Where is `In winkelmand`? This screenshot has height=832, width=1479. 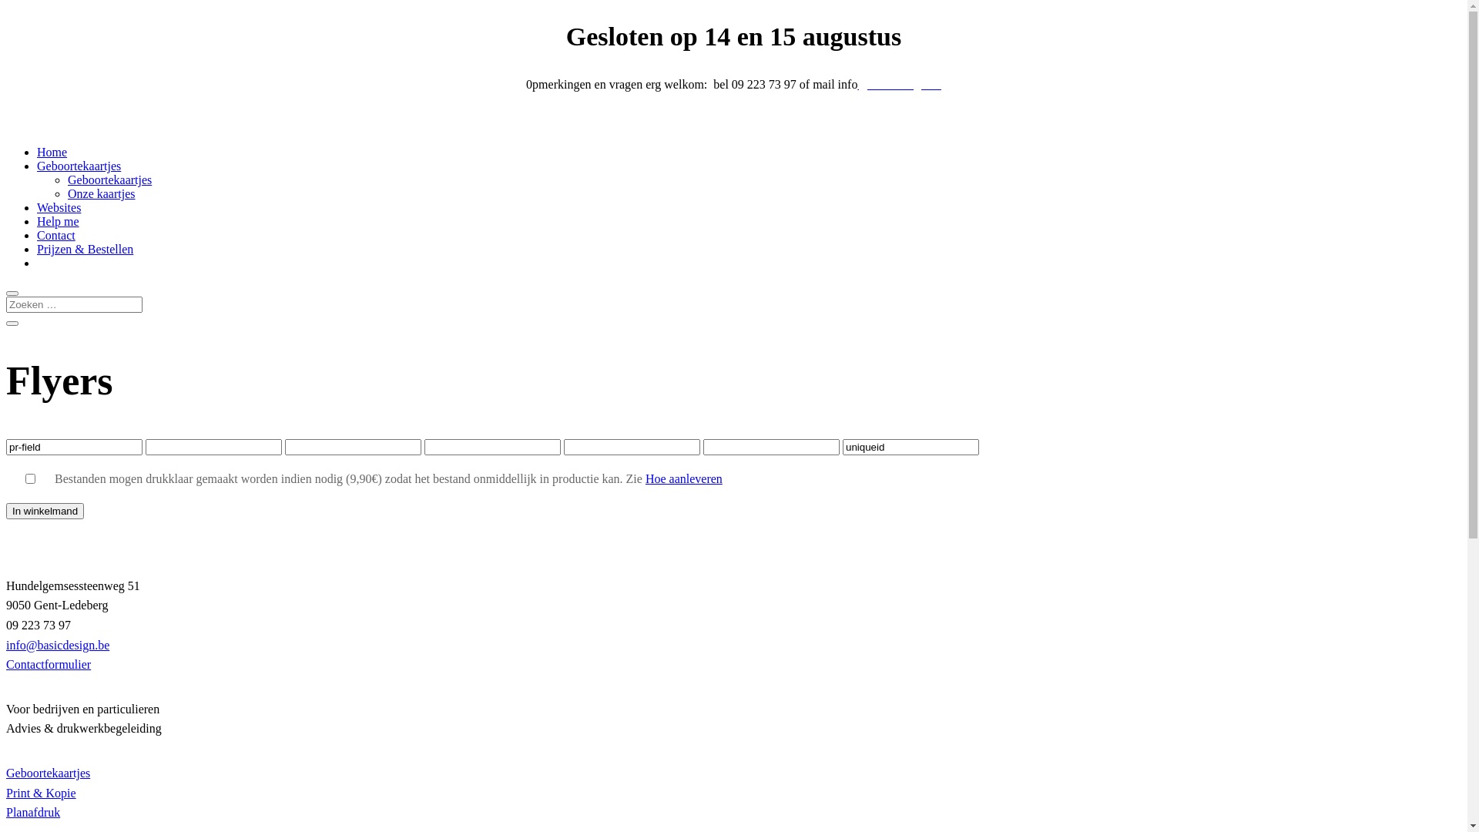 In winkelmand is located at coordinates (45, 512).